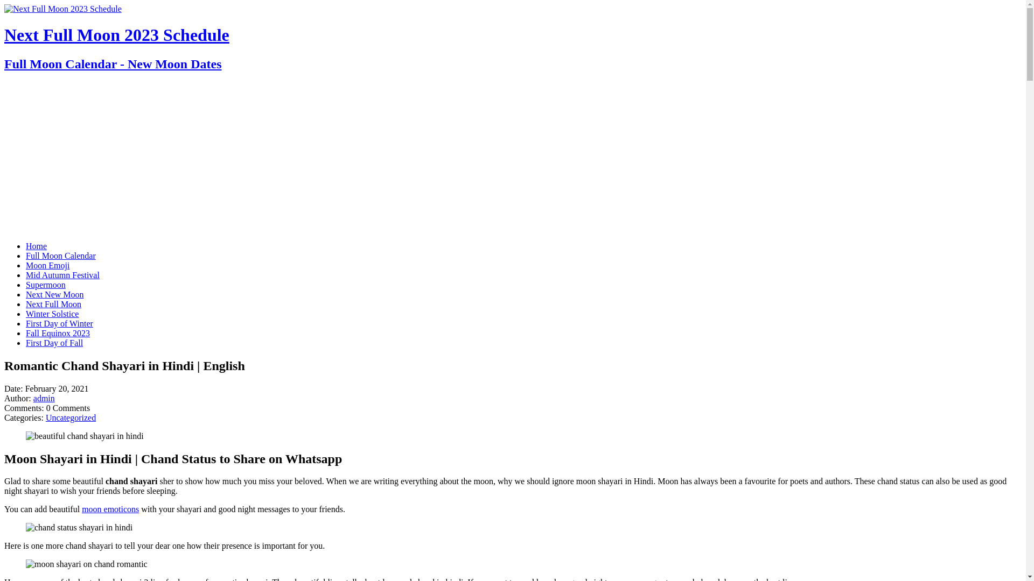 Image resolution: width=1034 pixels, height=581 pixels. I want to click on Supermoon, so click(46, 285).